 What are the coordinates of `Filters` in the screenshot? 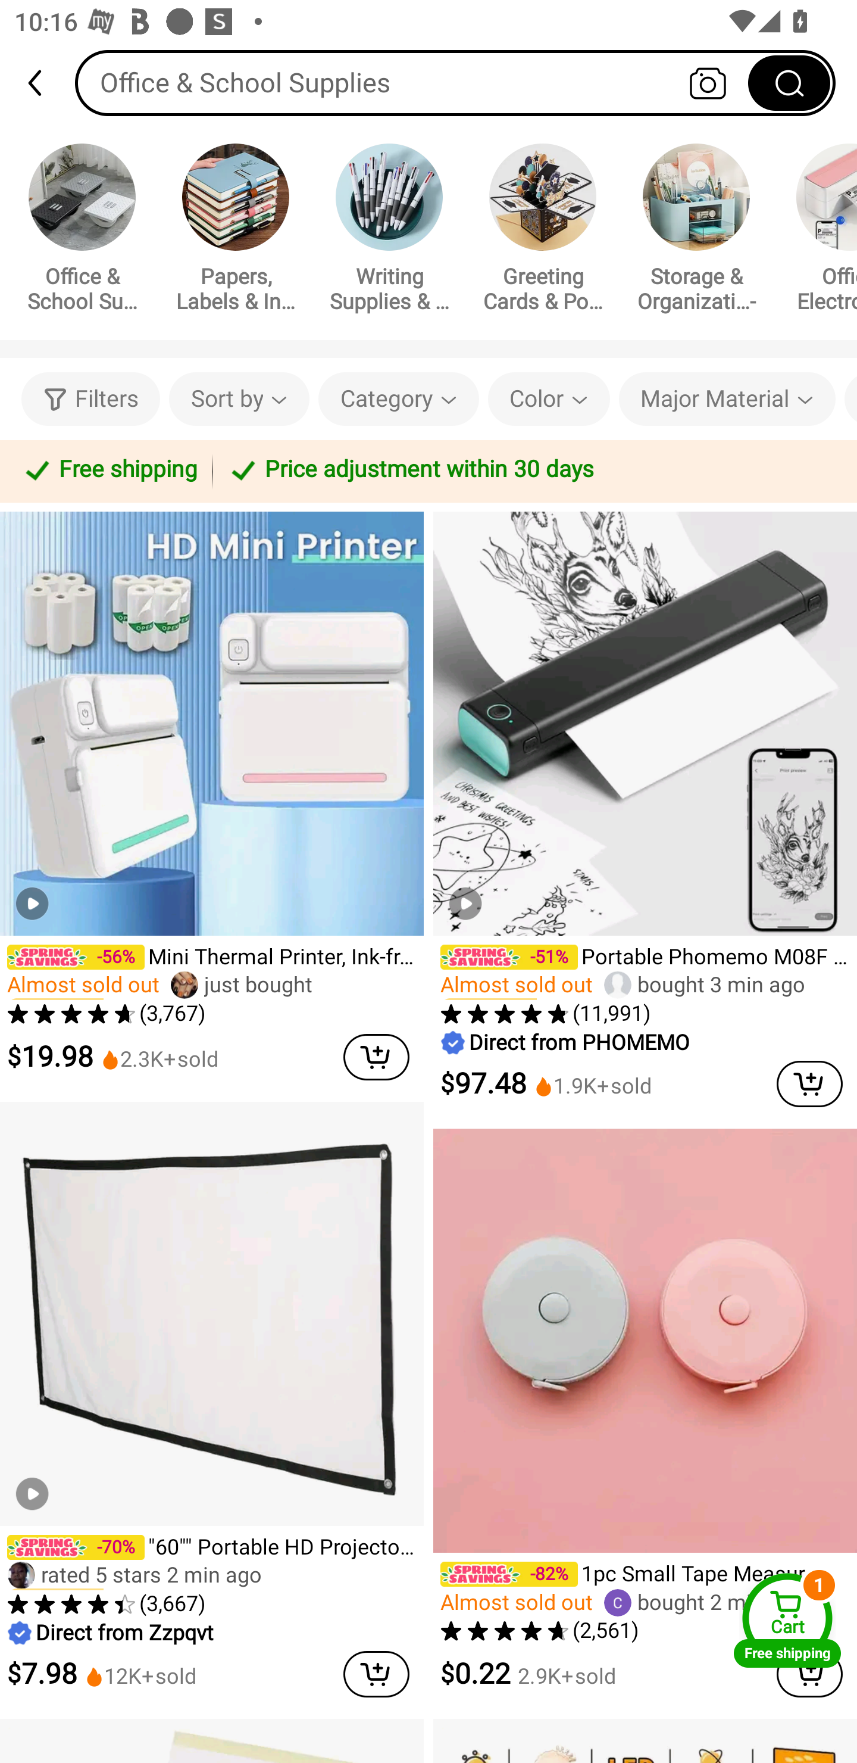 It's located at (90, 399).